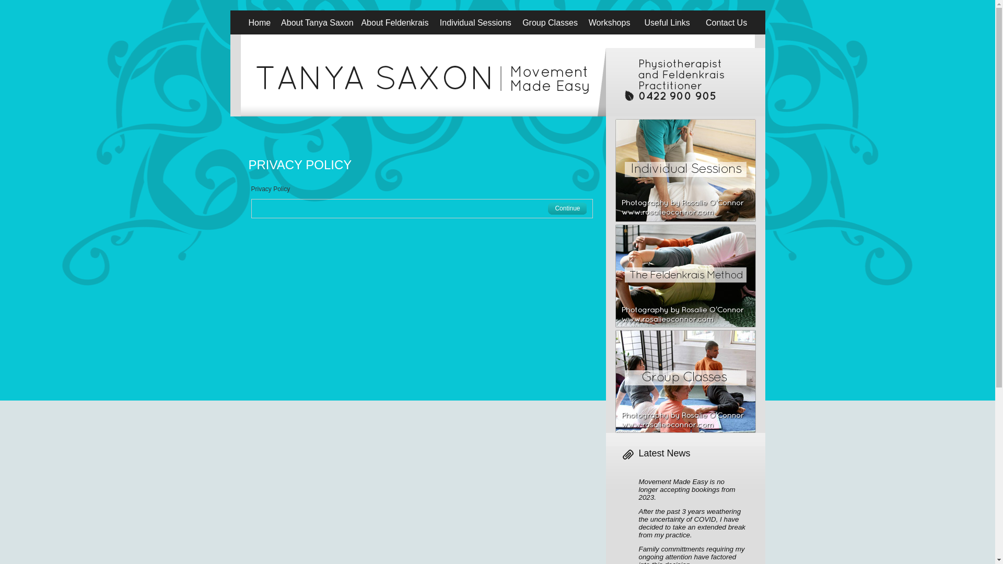 This screenshot has width=1003, height=564. Describe the element at coordinates (475, 33) in the screenshot. I see `Individual Sessions` at that location.